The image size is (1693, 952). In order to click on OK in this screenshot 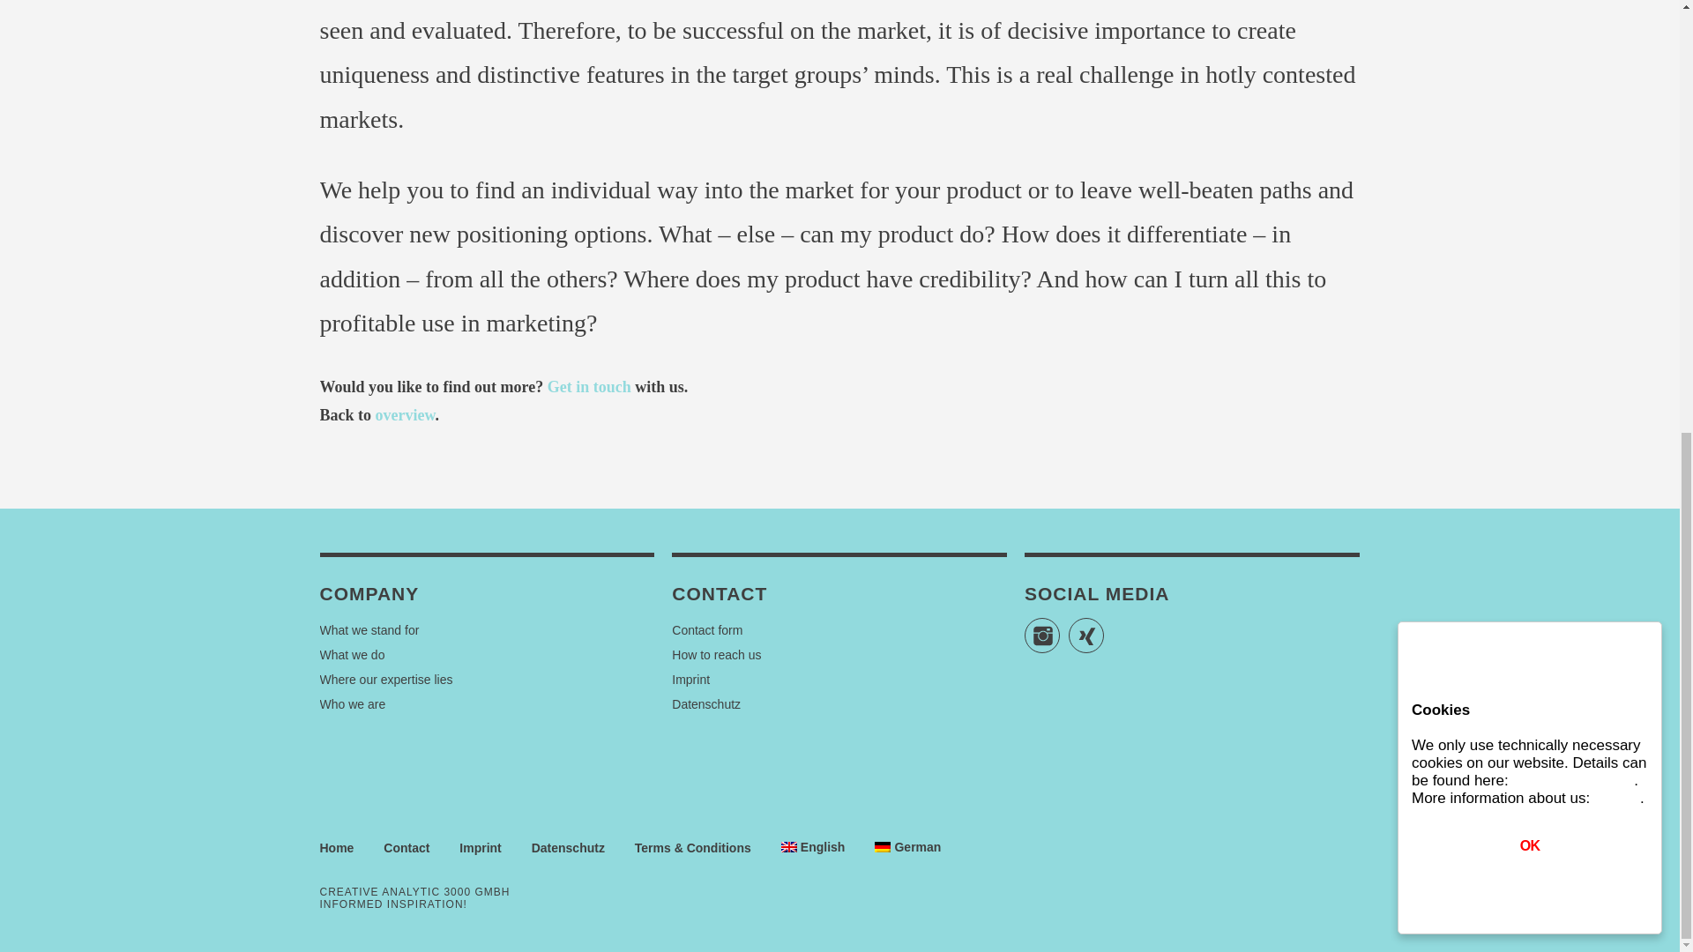, I will do `click(1529, 55)`.